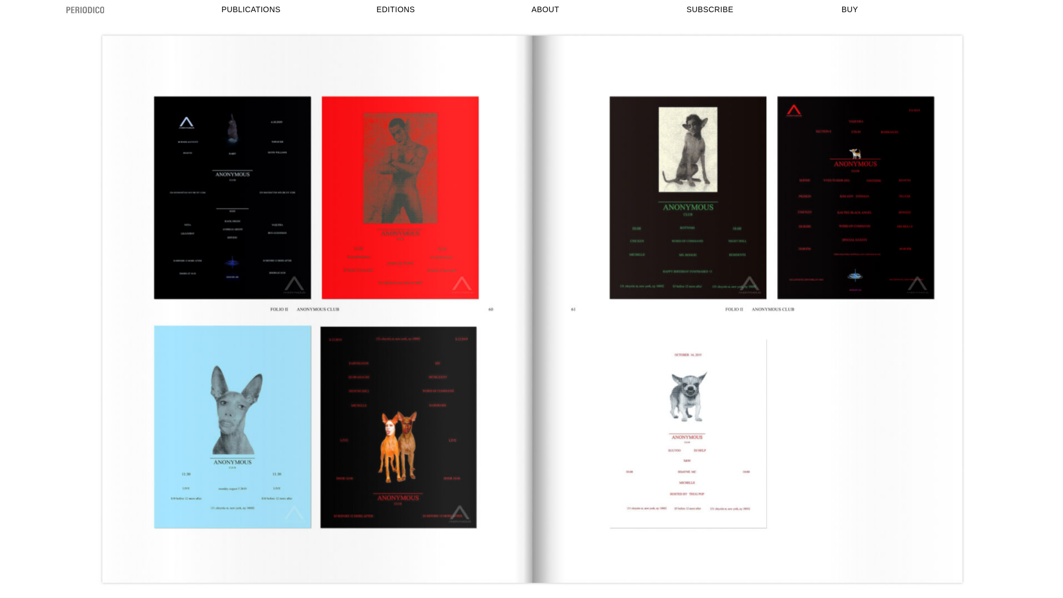 Image resolution: width=1063 pixels, height=598 pixels. What do you see at coordinates (850, 9) in the screenshot?
I see `BUY` at bounding box center [850, 9].